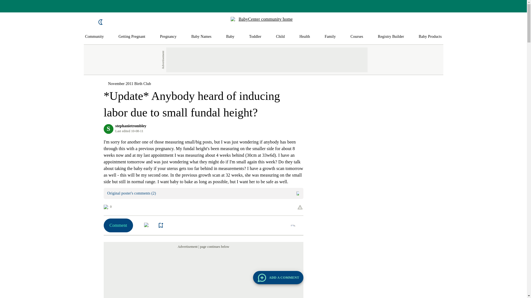  Describe the element at coordinates (168, 37) in the screenshot. I see `Pregnancy` at that location.